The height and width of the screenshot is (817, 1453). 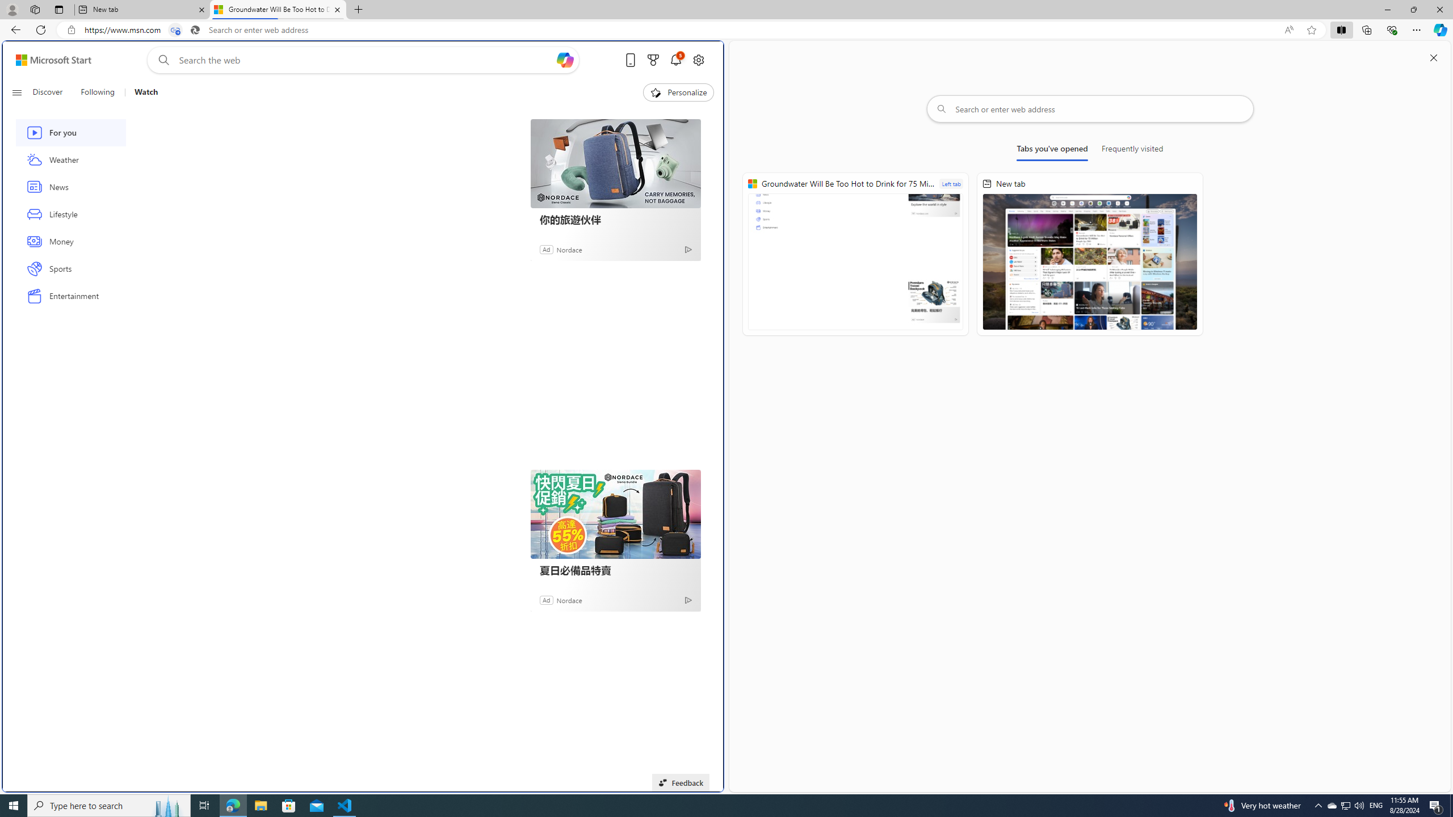 I want to click on Tabs you've opened, so click(x=1052, y=151).